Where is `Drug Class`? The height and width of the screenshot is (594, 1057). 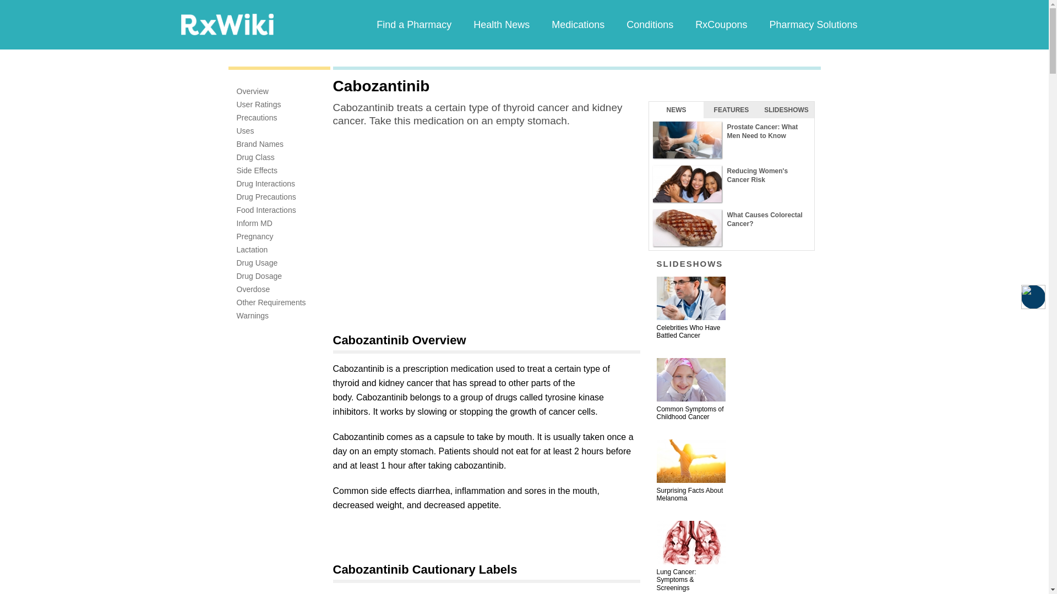 Drug Class is located at coordinates (255, 157).